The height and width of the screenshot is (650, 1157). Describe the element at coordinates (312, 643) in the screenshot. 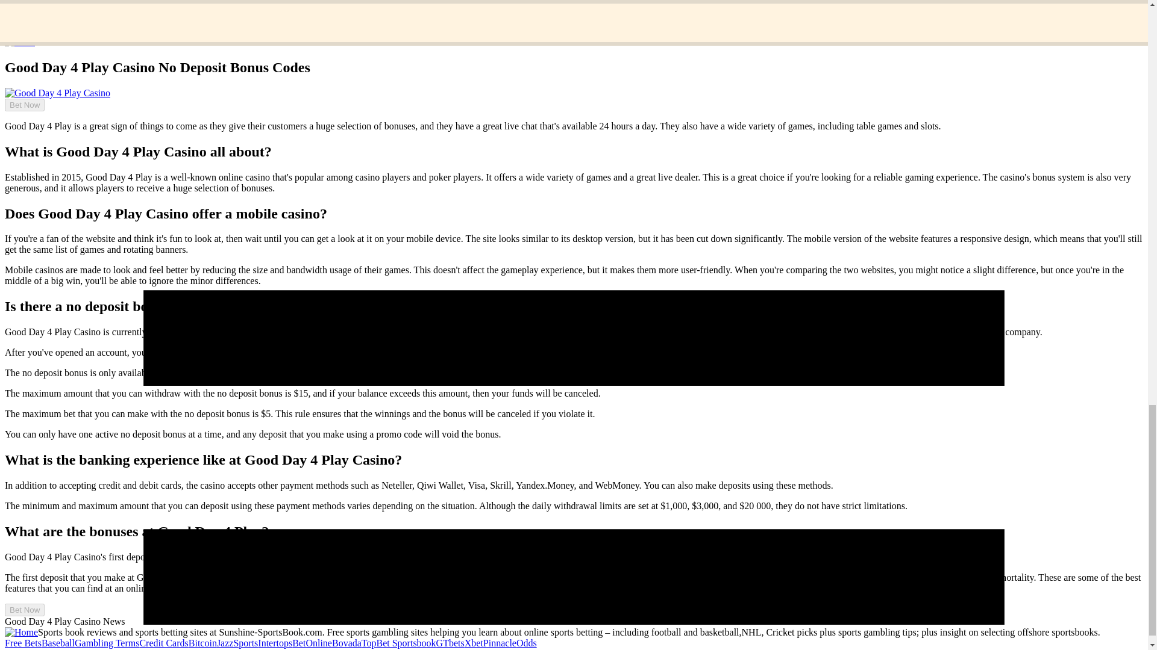

I see `BetOnline` at that location.